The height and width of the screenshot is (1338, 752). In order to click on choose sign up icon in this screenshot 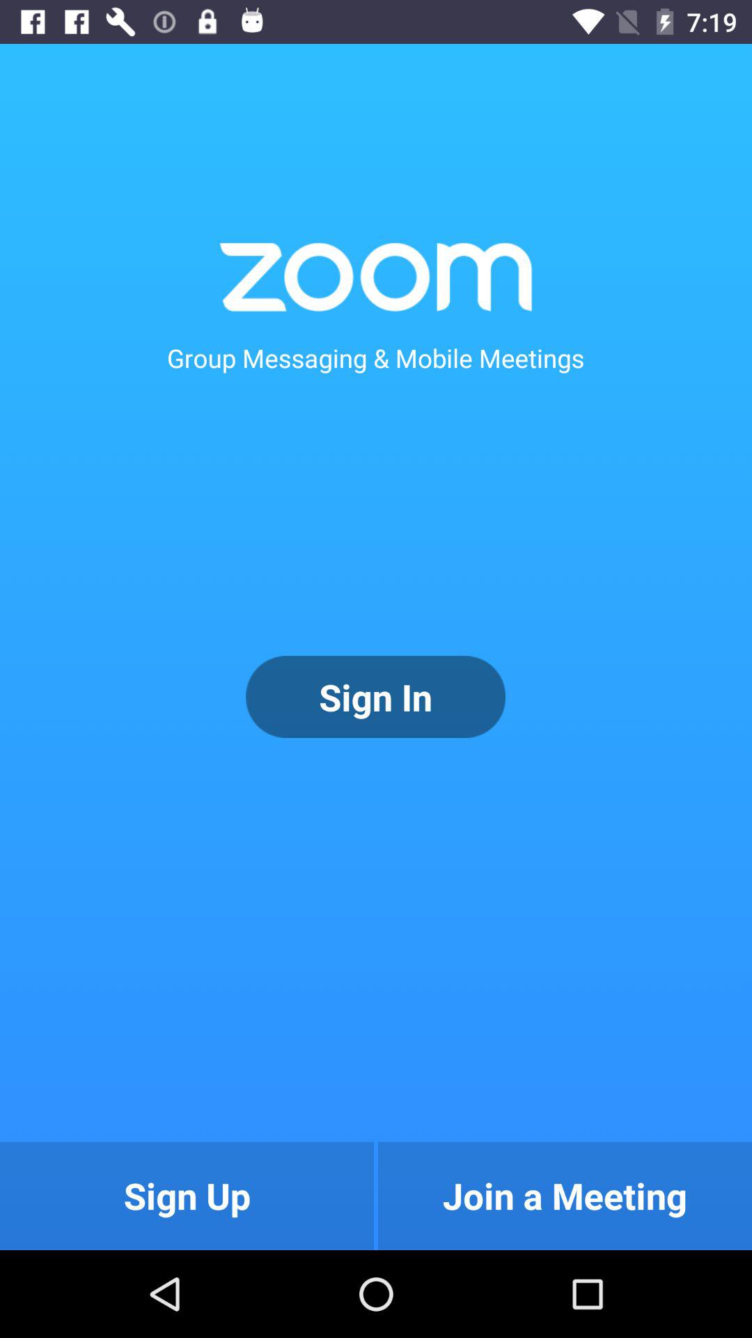, I will do `click(187, 1196)`.